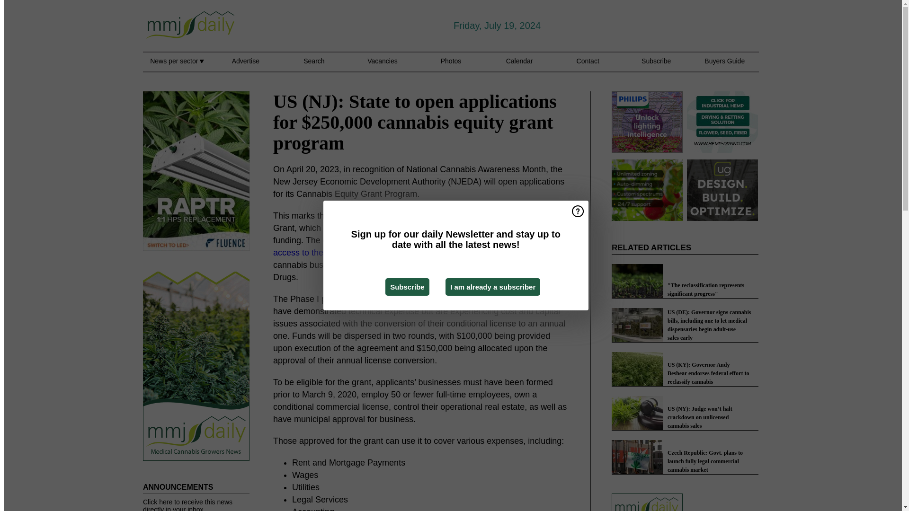 This screenshot has width=909, height=511. Describe the element at coordinates (314, 66) in the screenshot. I see `Search` at that location.